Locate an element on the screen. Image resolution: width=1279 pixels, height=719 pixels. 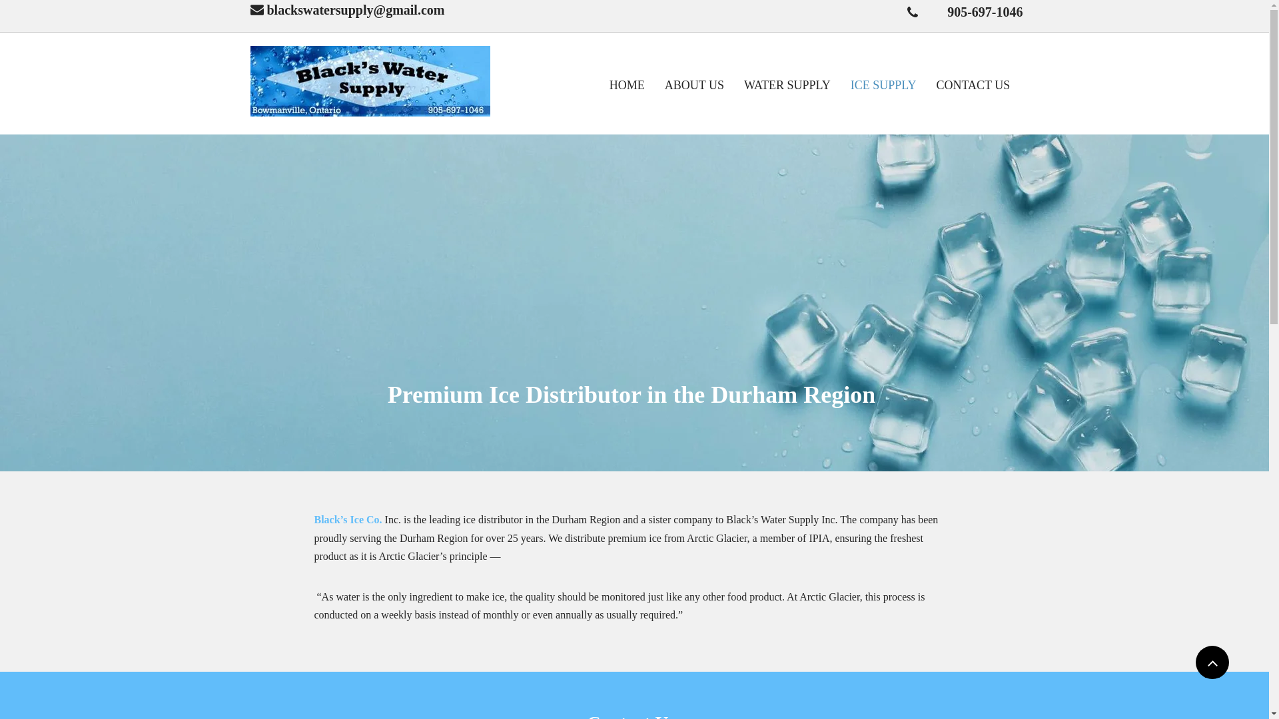
ABOUT US is located at coordinates (694, 86).